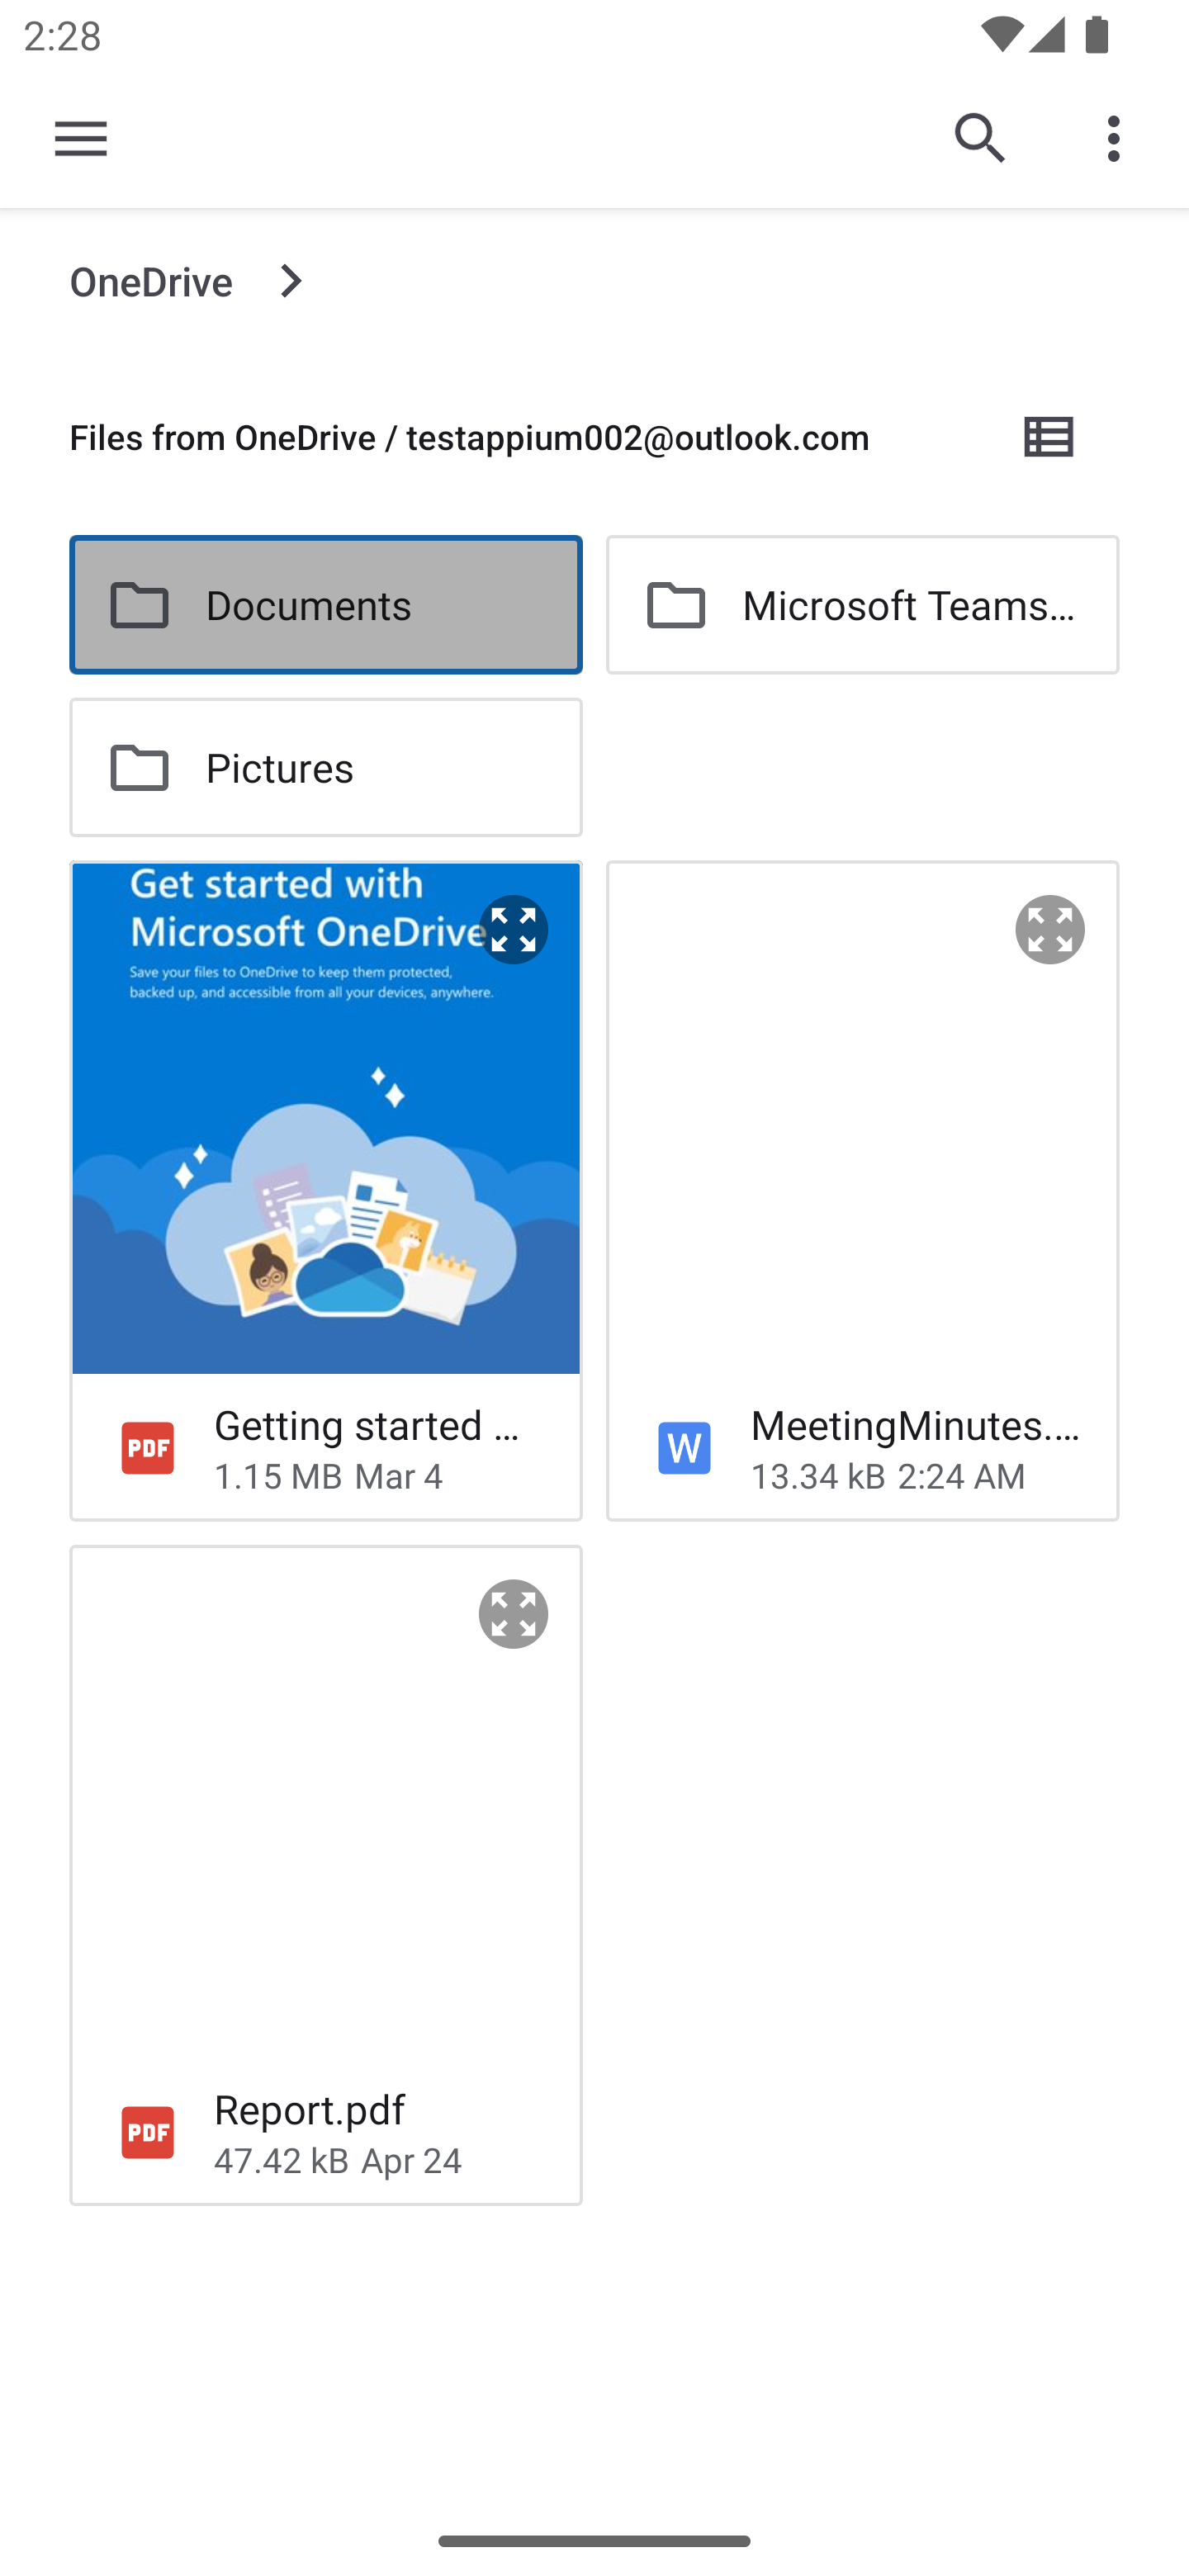  I want to click on List view, so click(1050, 436).